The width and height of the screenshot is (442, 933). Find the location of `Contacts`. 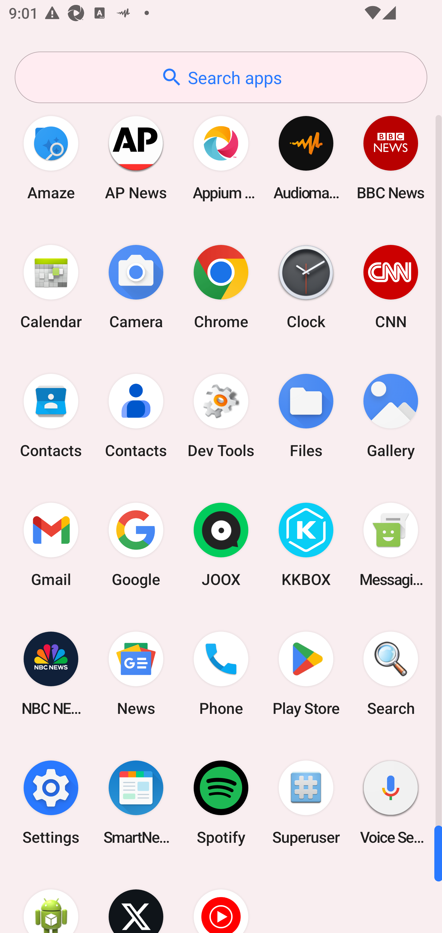

Contacts is located at coordinates (51, 416).